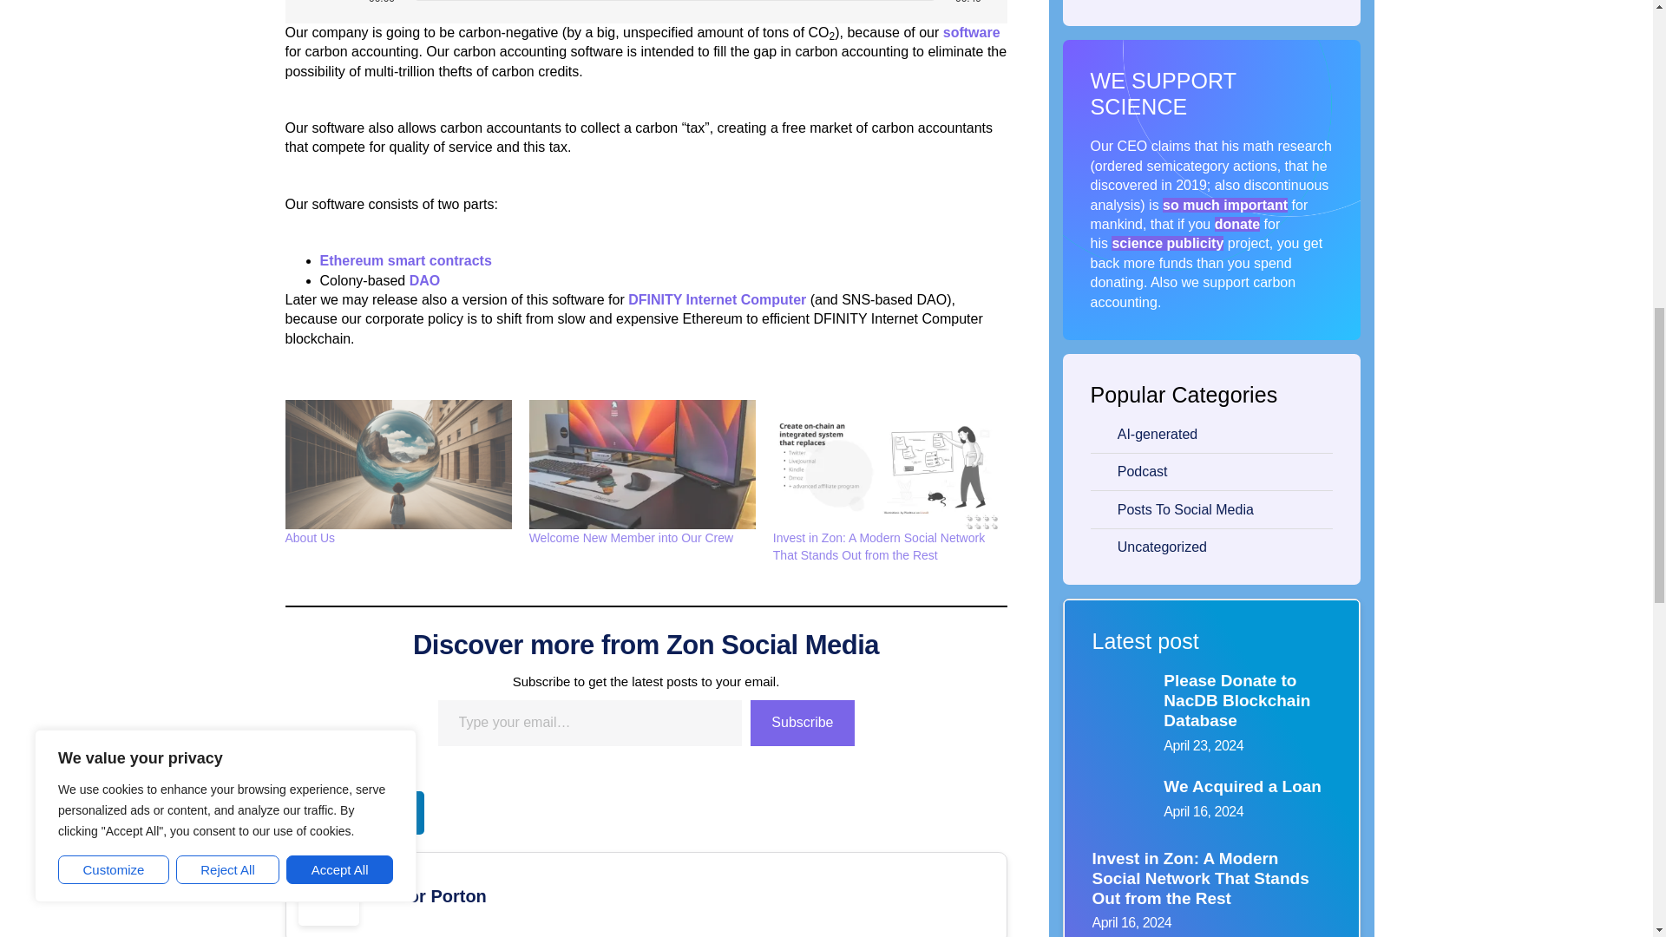 Image resolution: width=1666 pixels, height=937 pixels. I want to click on Please fill in this field., so click(588, 722).